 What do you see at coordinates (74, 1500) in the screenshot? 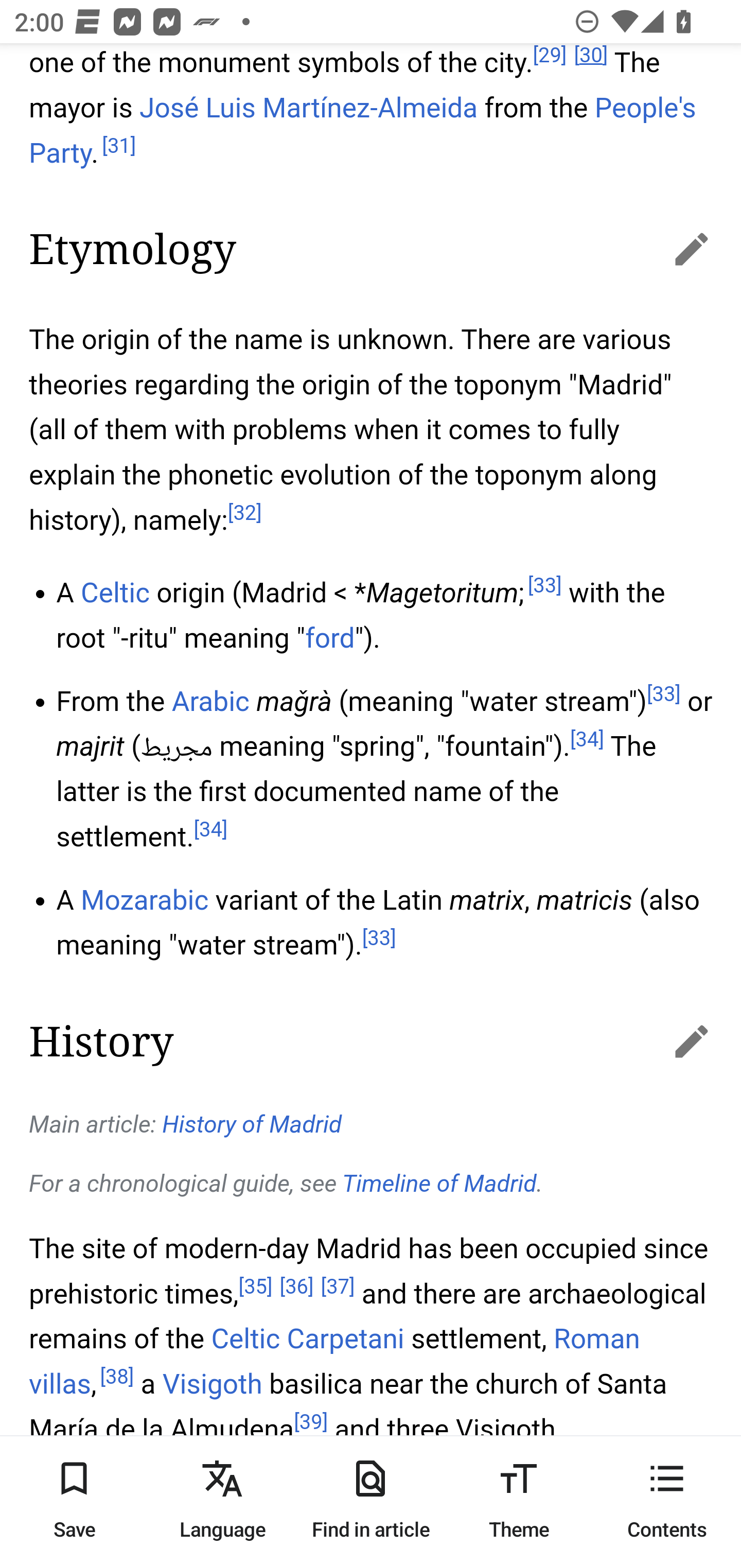
I see `Save` at bounding box center [74, 1500].